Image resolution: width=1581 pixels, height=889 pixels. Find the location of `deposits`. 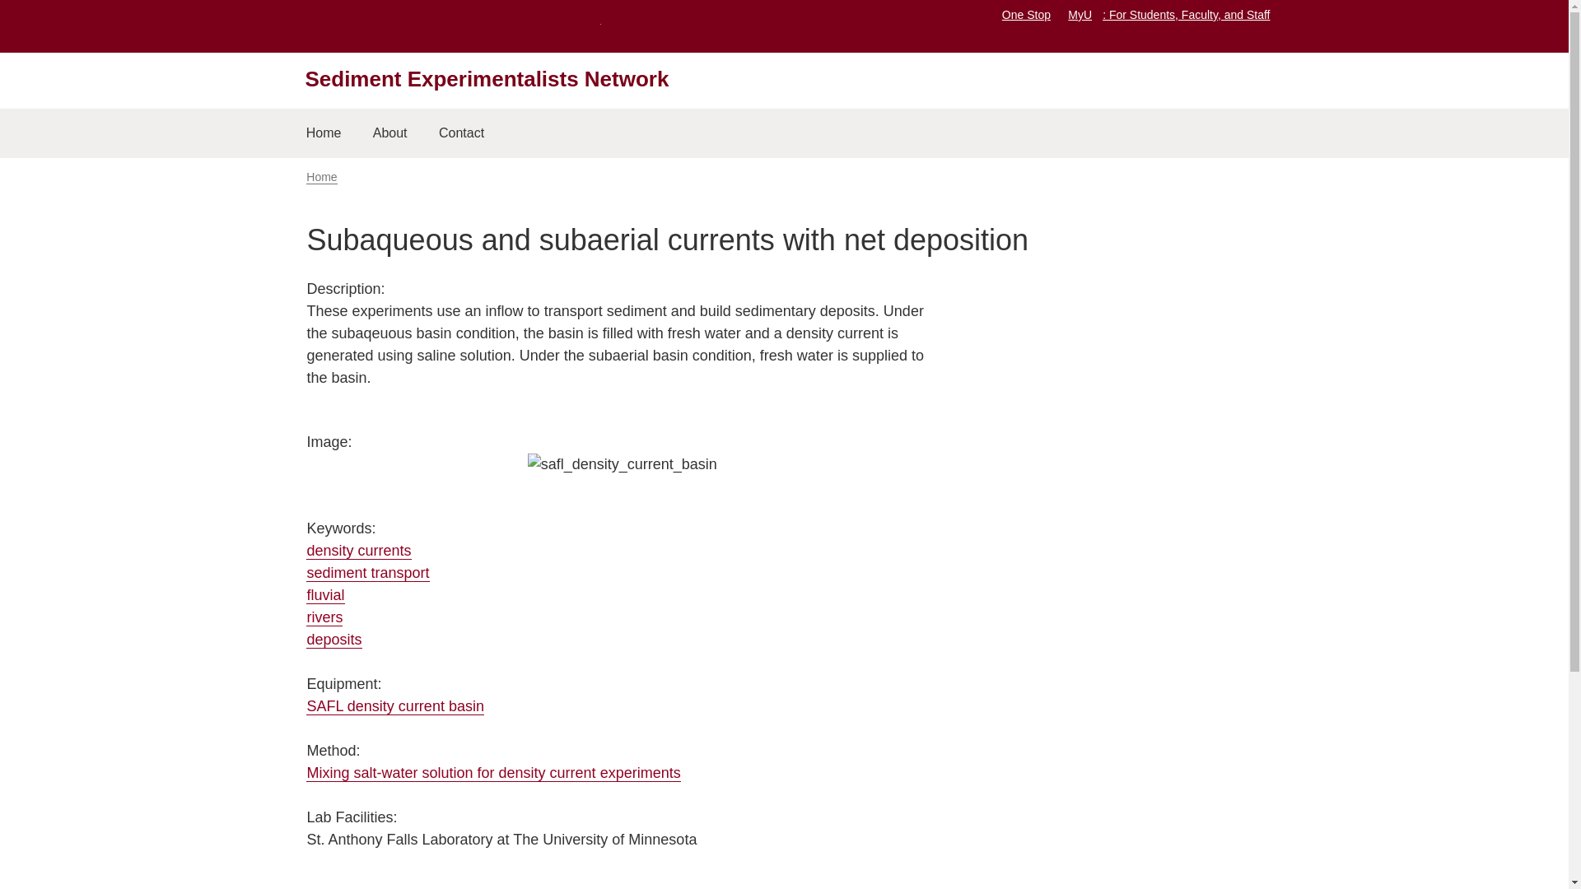

deposits is located at coordinates (334, 640).